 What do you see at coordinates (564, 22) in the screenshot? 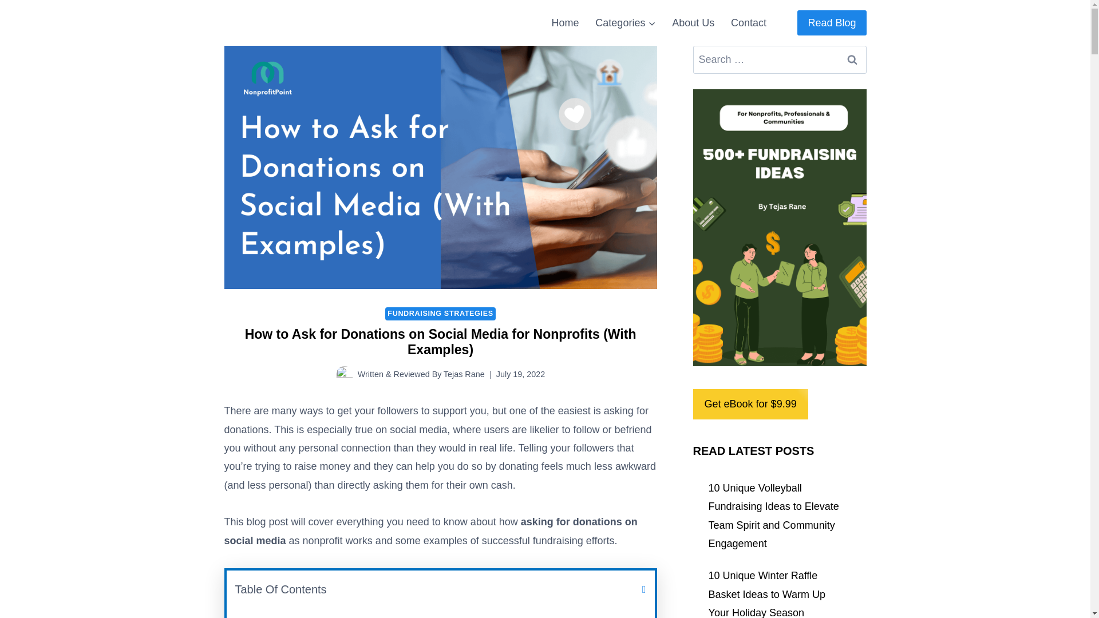
I see `Home` at bounding box center [564, 22].